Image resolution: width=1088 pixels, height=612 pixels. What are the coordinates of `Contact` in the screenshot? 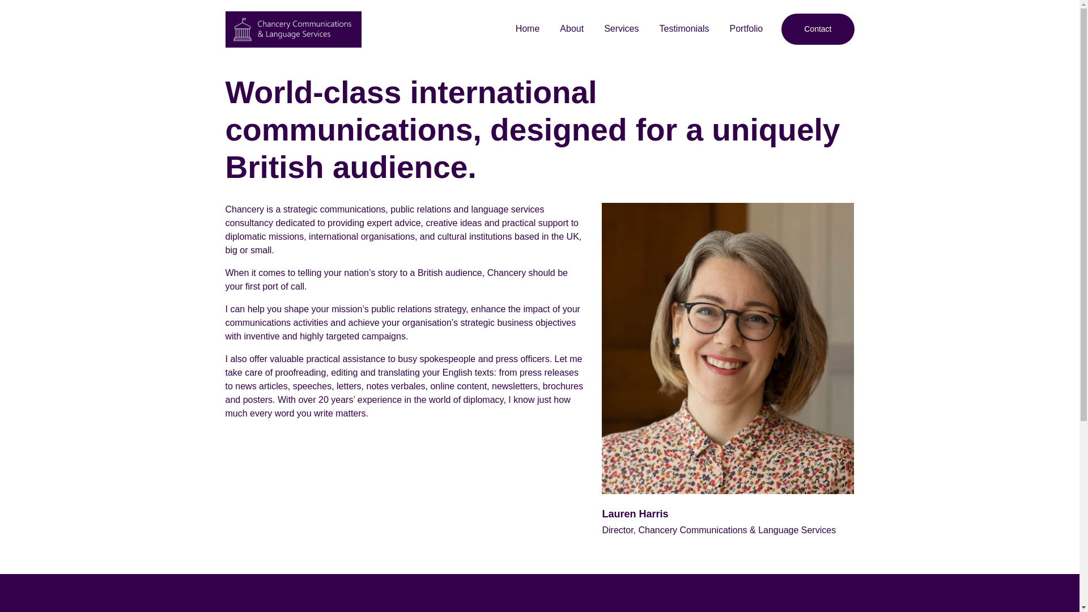 It's located at (817, 28).